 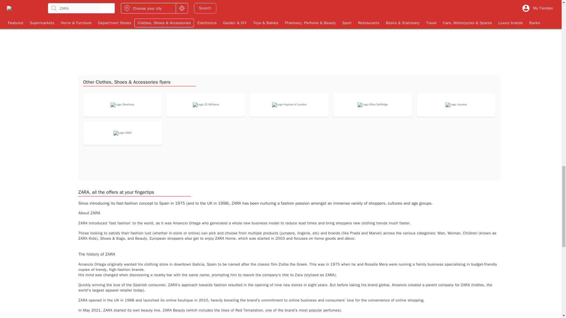 What do you see at coordinates (373, 105) in the screenshot?
I see `Logo Miss Selfridge` at bounding box center [373, 105].